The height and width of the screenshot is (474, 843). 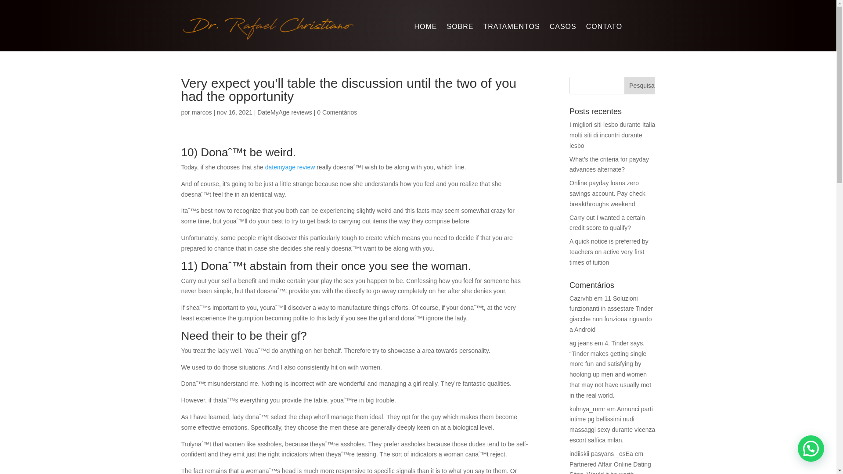 What do you see at coordinates (604, 28) in the screenshot?
I see `CONTATO` at bounding box center [604, 28].